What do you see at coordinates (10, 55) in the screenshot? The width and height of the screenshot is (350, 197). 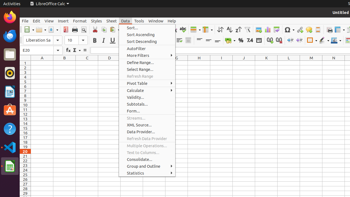 I see `Files` at bounding box center [10, 55].